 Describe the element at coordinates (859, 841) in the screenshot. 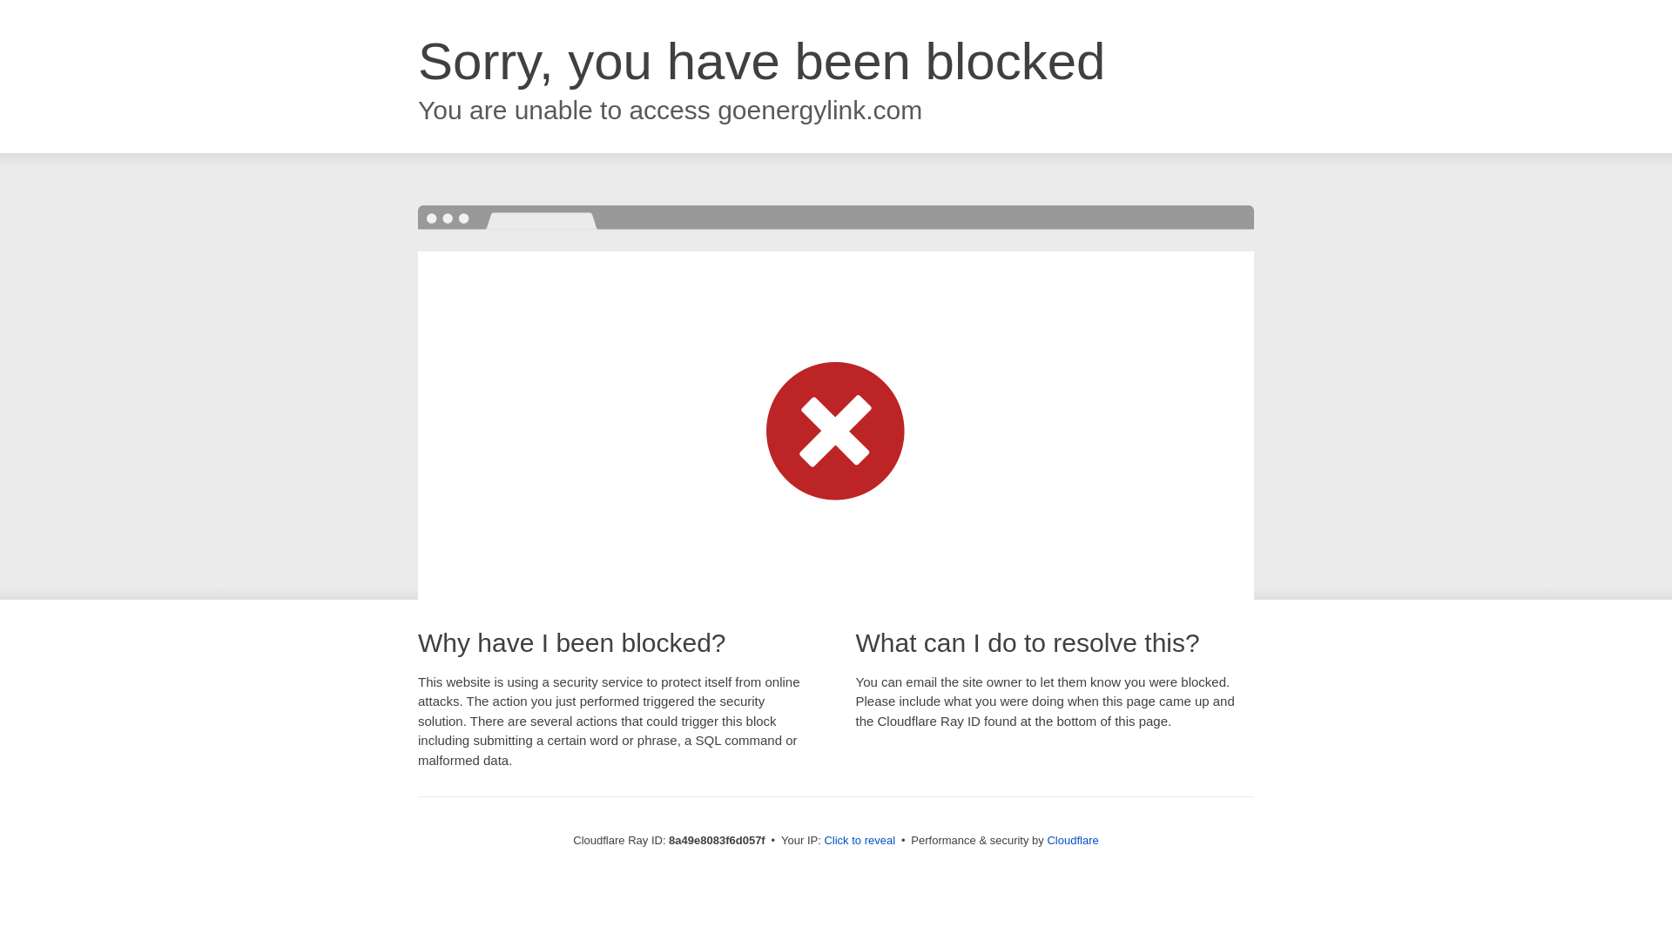

I see `Click to reveal` at that location.